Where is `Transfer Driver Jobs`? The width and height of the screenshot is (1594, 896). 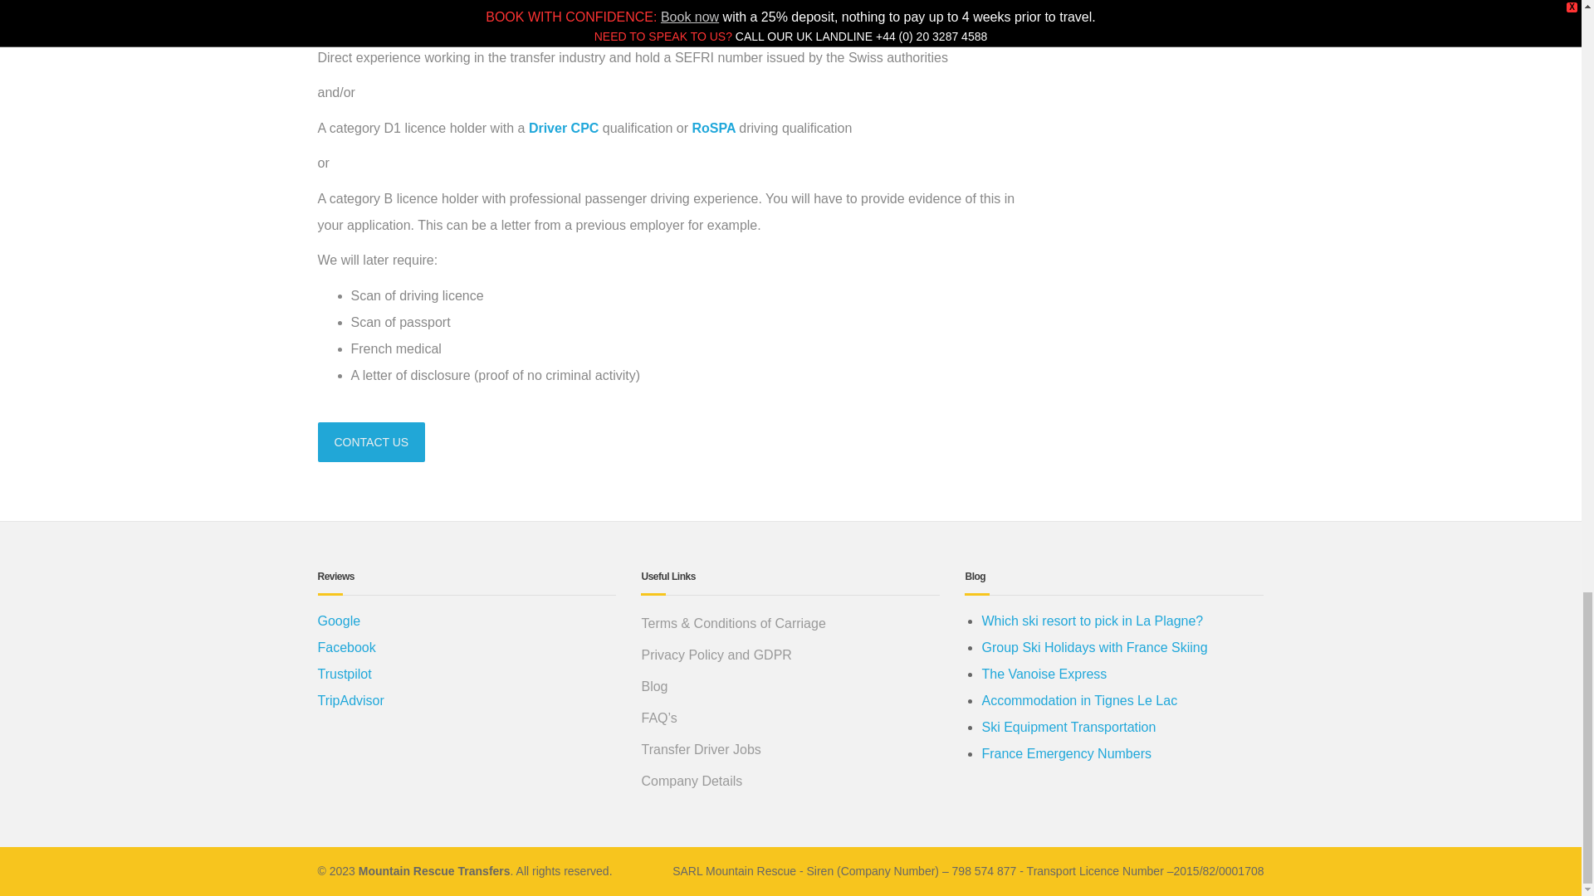
Transfer Driver Jobs is located at coordinates (790, 750).